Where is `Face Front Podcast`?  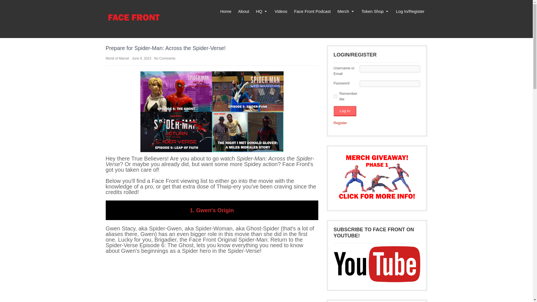
Face Front Podcast is located at coordinates (312, 11).